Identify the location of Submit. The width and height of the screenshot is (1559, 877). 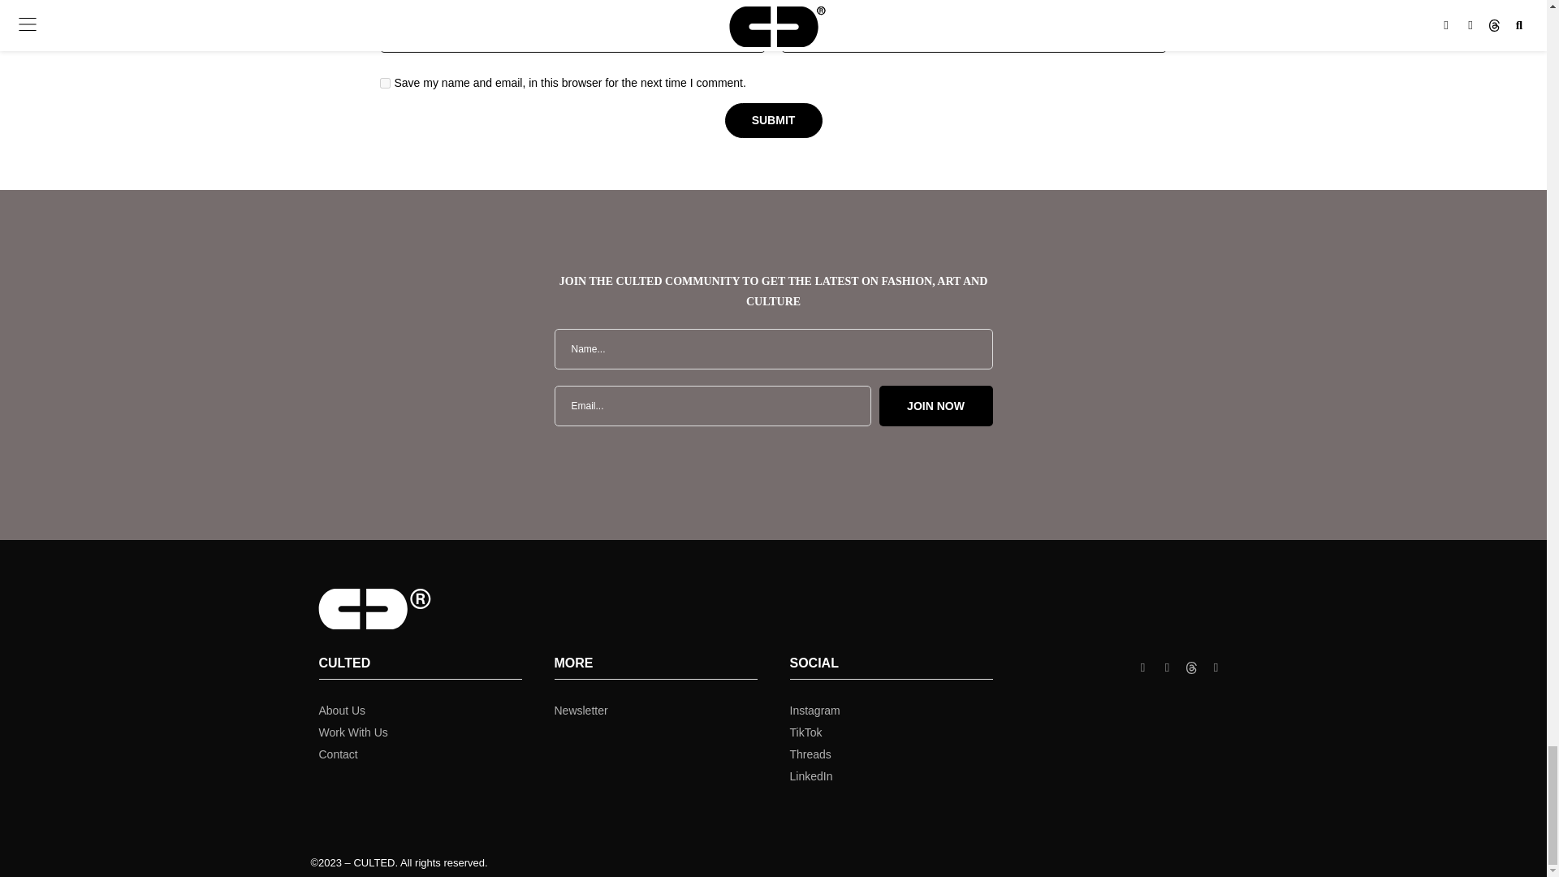
(773, 120).